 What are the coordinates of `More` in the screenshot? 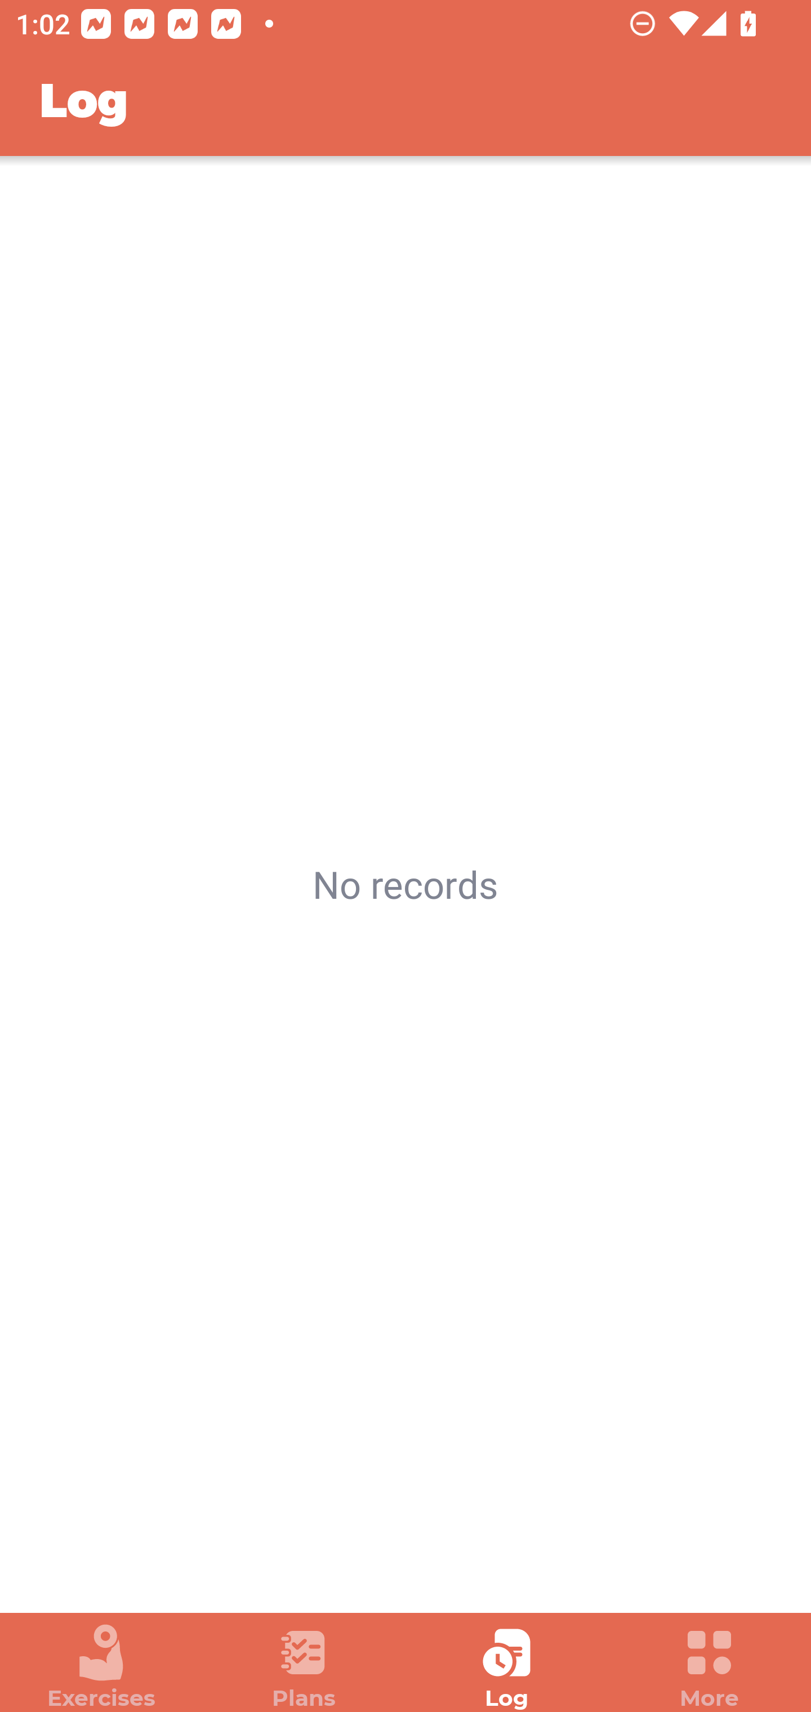 It's located at (710, 1667).